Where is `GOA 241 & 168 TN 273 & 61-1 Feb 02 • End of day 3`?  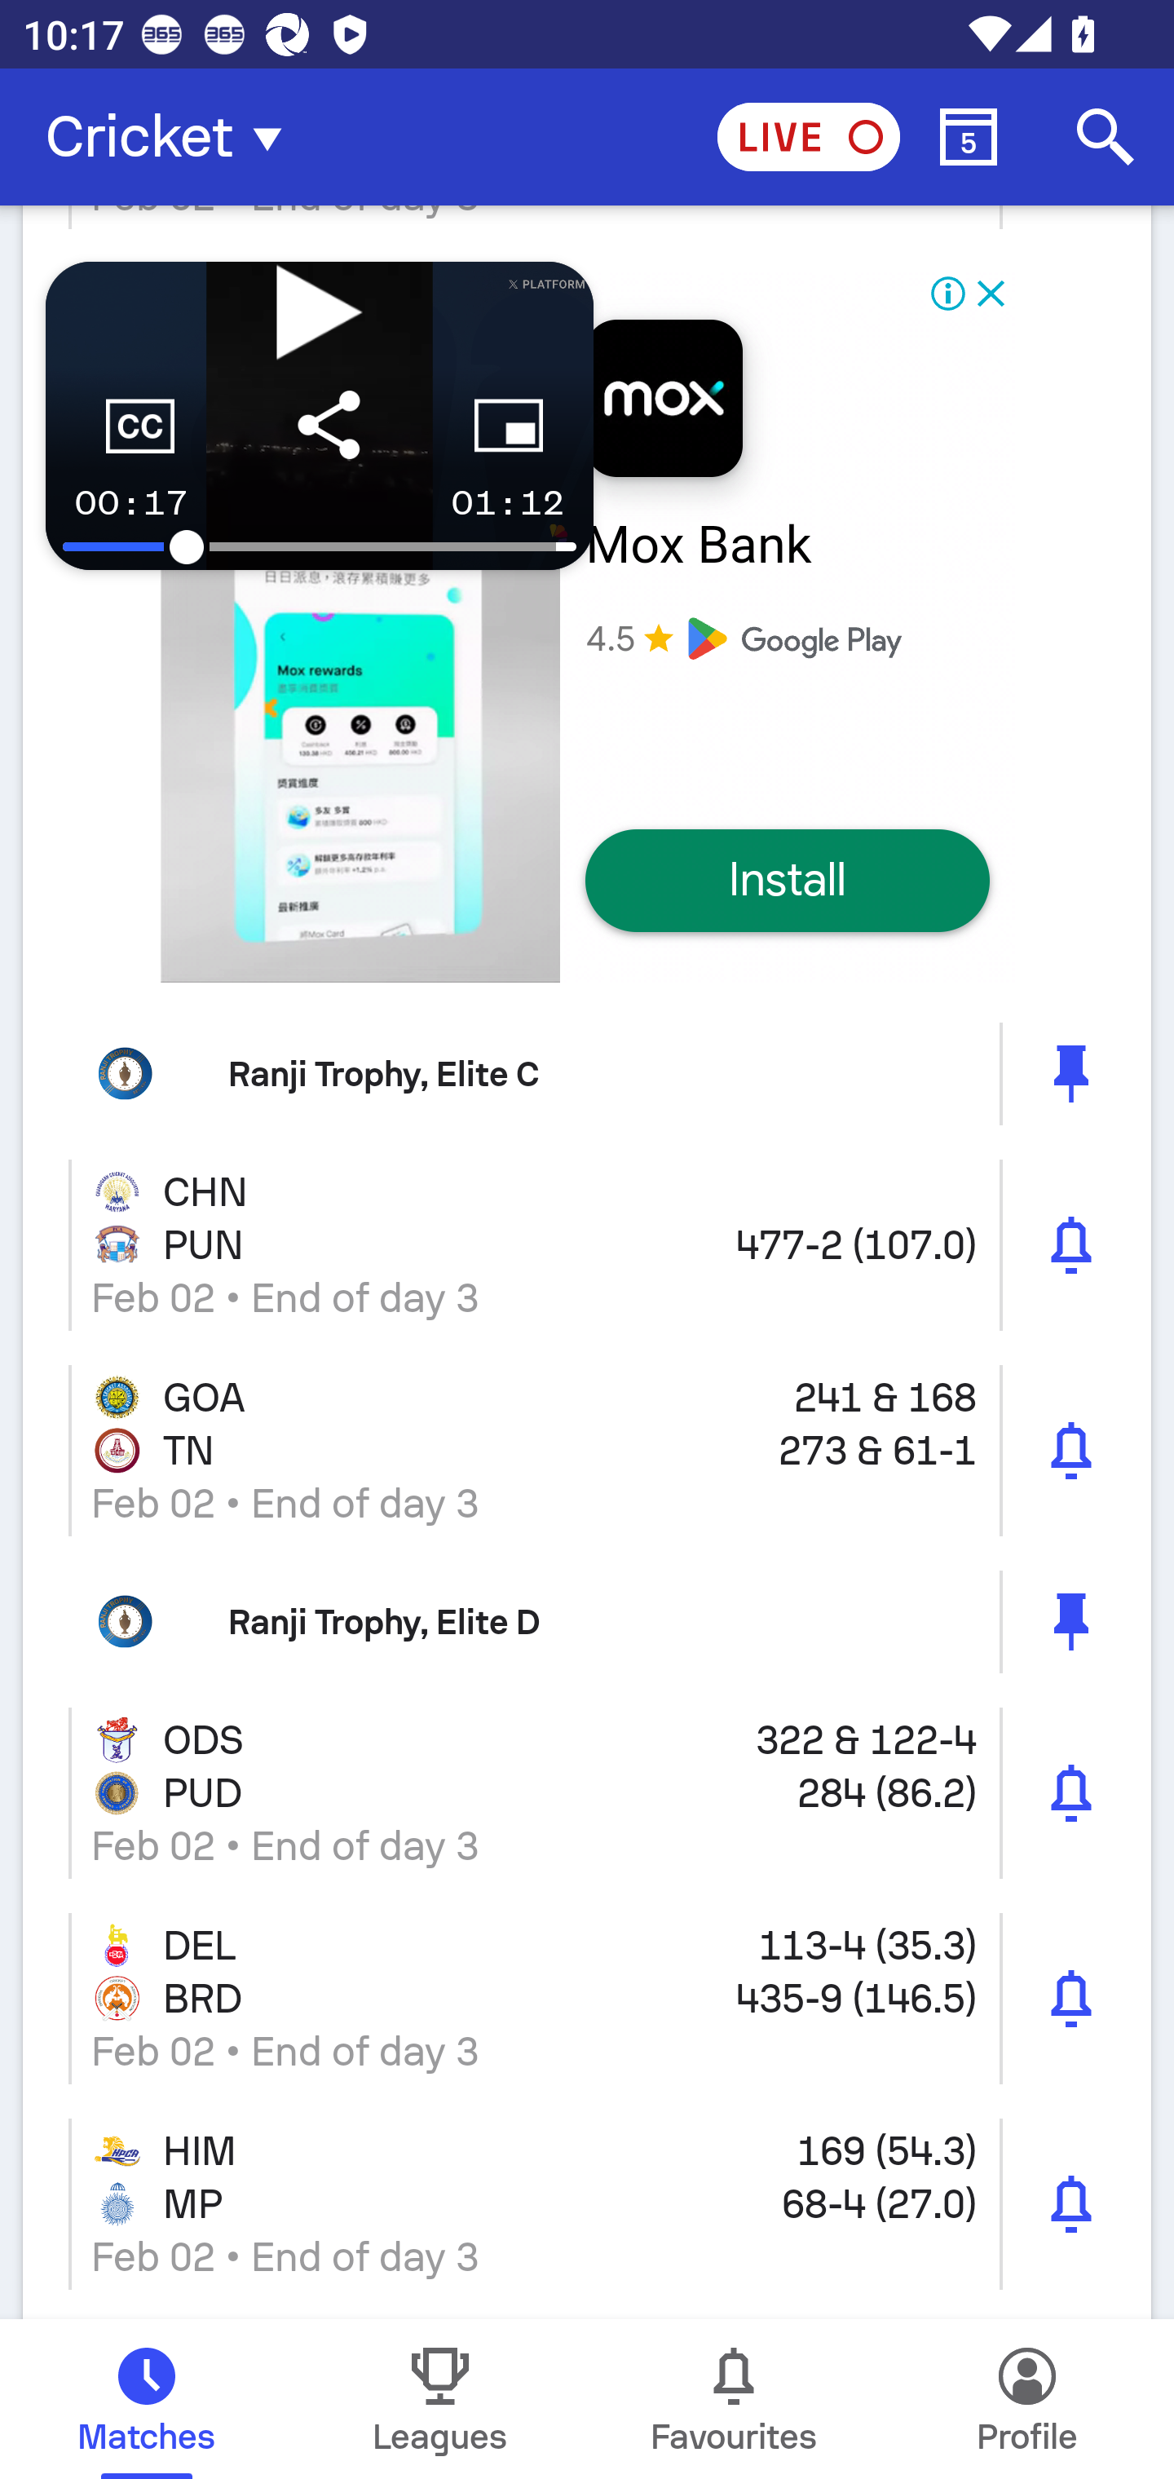
GOA 241 & 168 TN 273 & 61-1 Feb 02 • End of day 3 is located at coordinates (587, 1452).